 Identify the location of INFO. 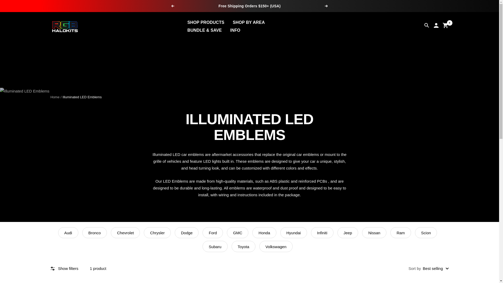
(235, 30).